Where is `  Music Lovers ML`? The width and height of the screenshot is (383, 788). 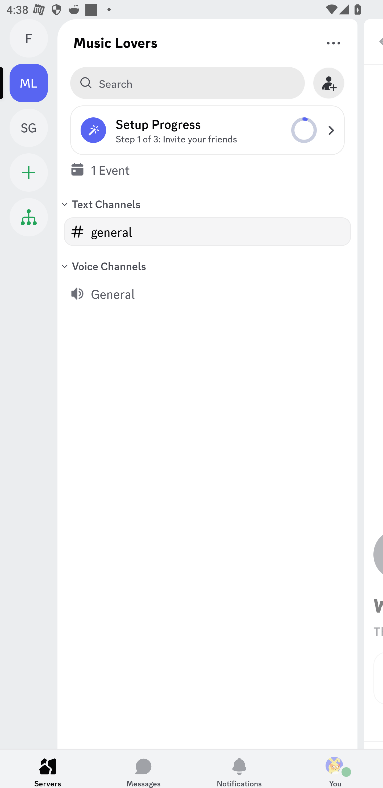   Music Lovers ML is located at coordinates (34, 83).